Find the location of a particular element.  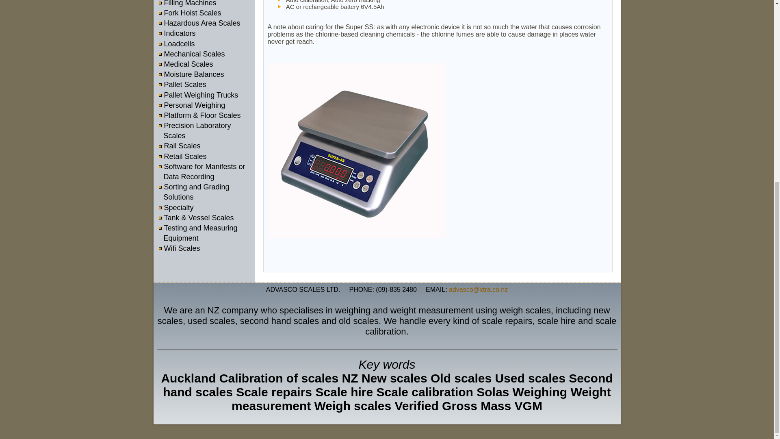

Loadcells is located at coordinates (180, 44).